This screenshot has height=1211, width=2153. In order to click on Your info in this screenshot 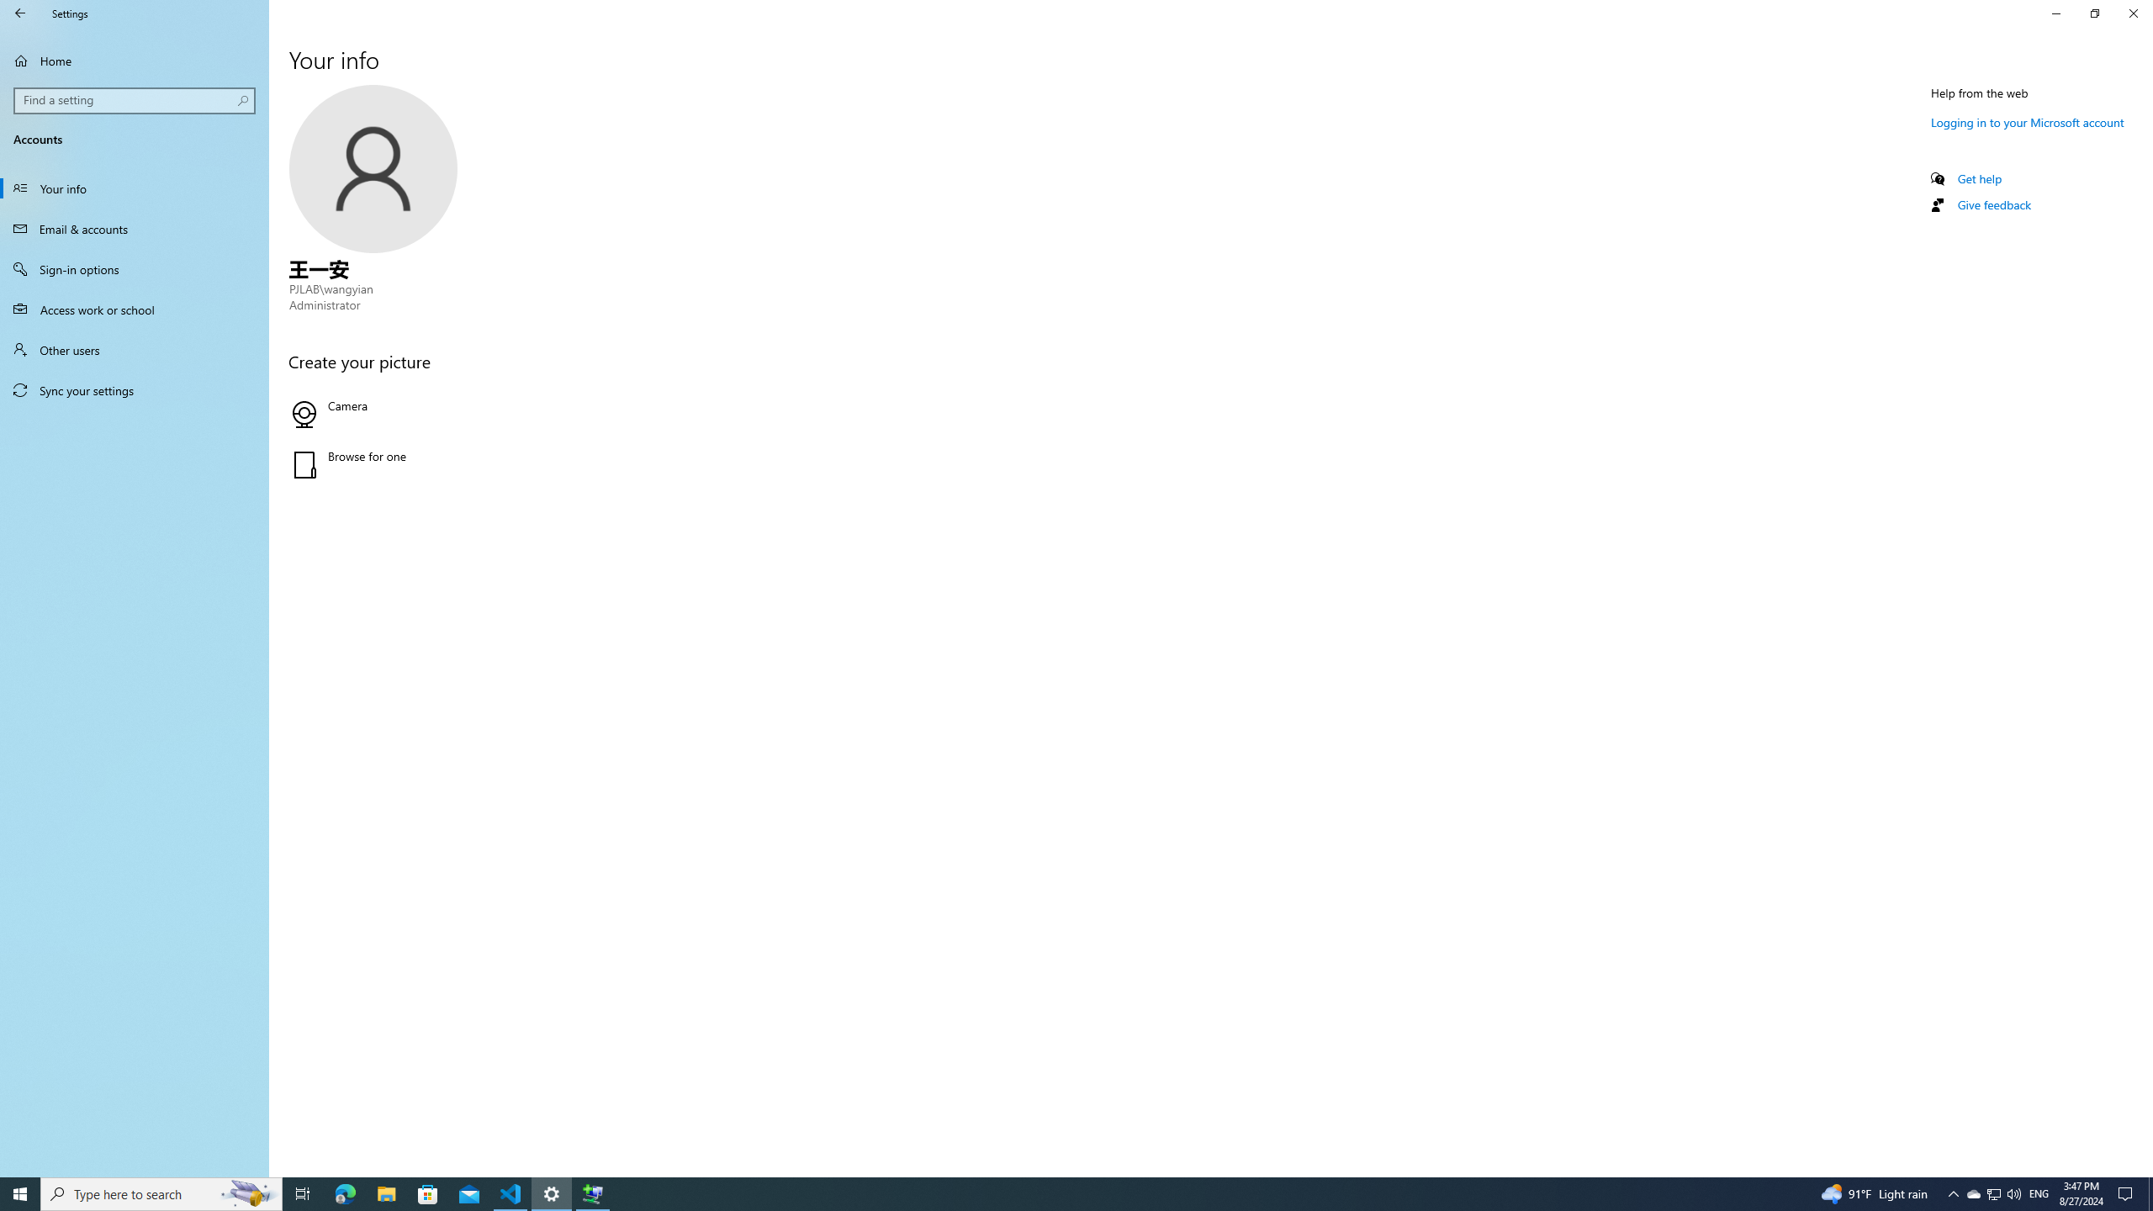, I will do `click(135, 188)`.